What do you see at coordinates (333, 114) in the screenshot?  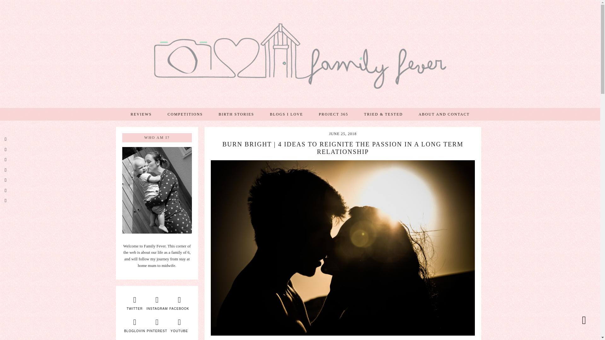 I see `PROJECT 365` at bounding box center [333, 114].